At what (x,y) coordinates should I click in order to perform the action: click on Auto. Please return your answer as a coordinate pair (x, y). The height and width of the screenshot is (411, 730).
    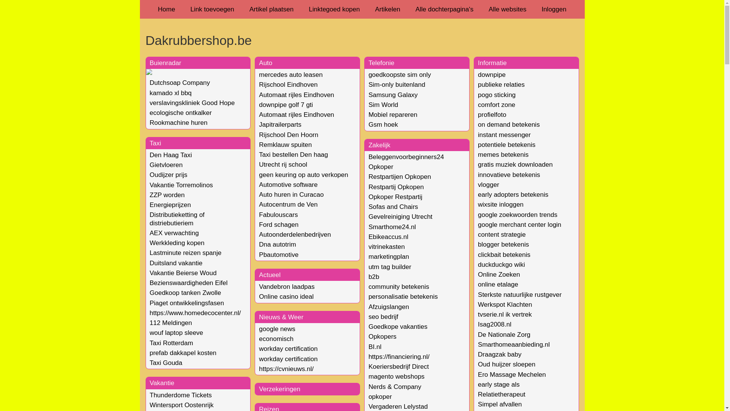
    Looking at the image, I should click on (265, 63).